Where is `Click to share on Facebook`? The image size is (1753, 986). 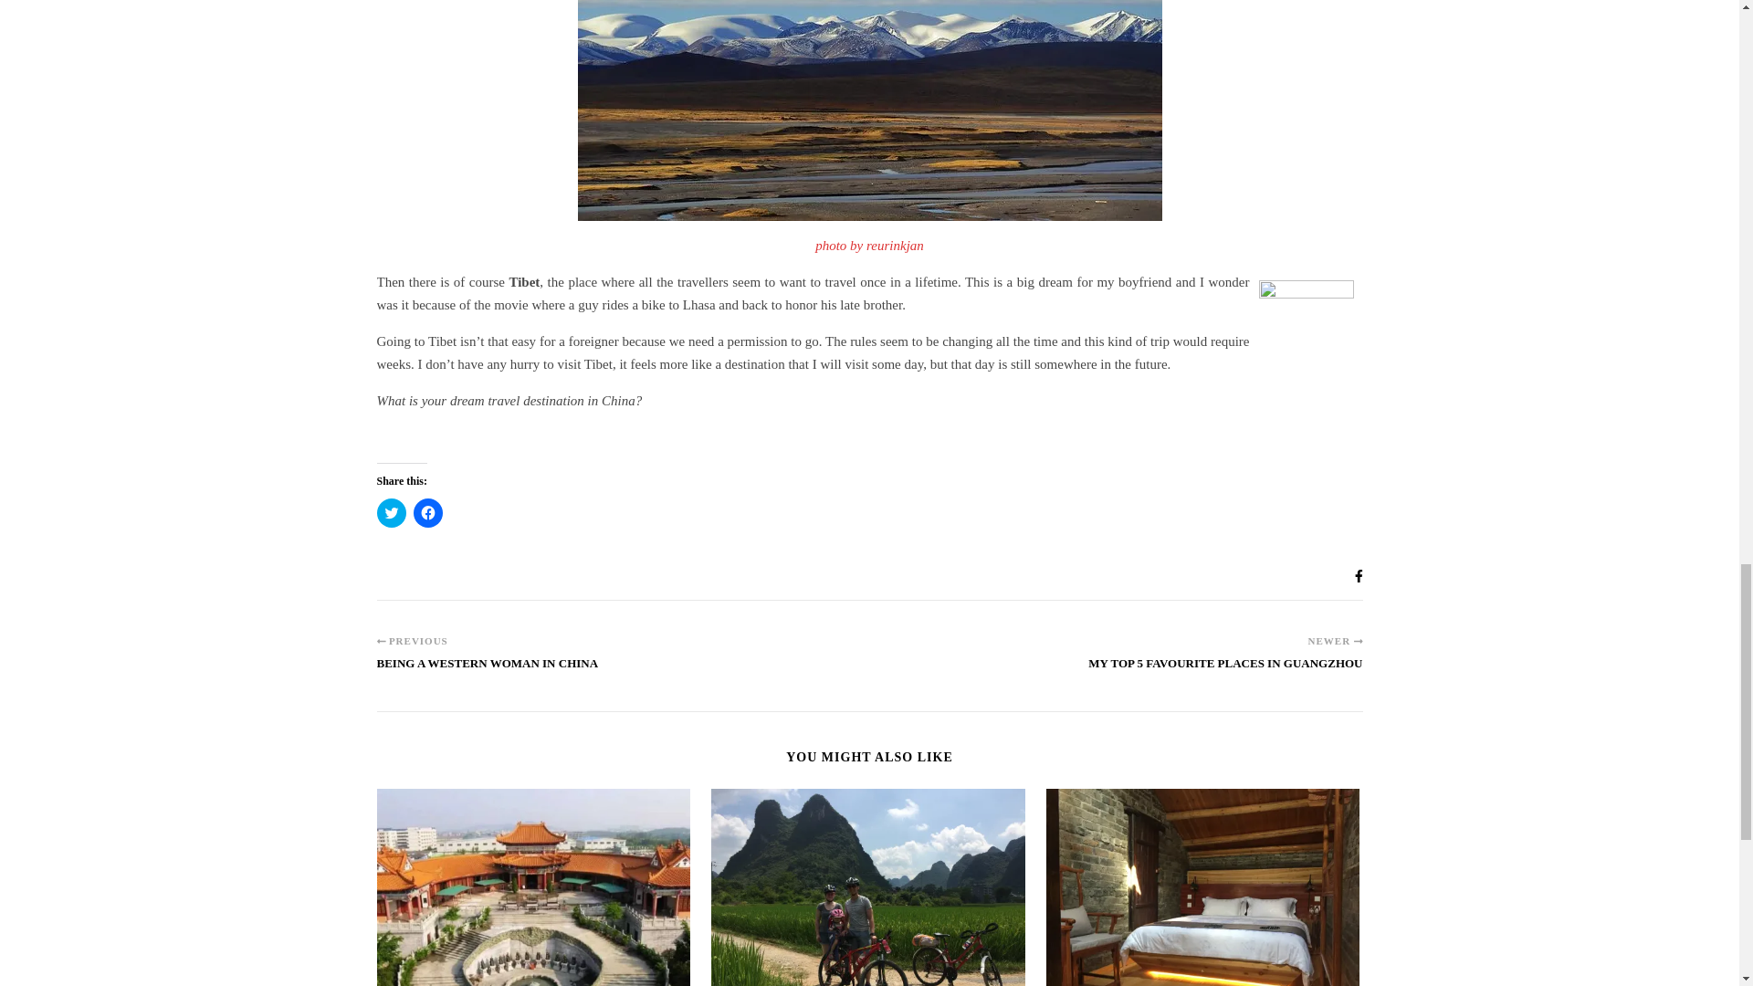 Click to share on Facebook is located at coordinates (426, 513).